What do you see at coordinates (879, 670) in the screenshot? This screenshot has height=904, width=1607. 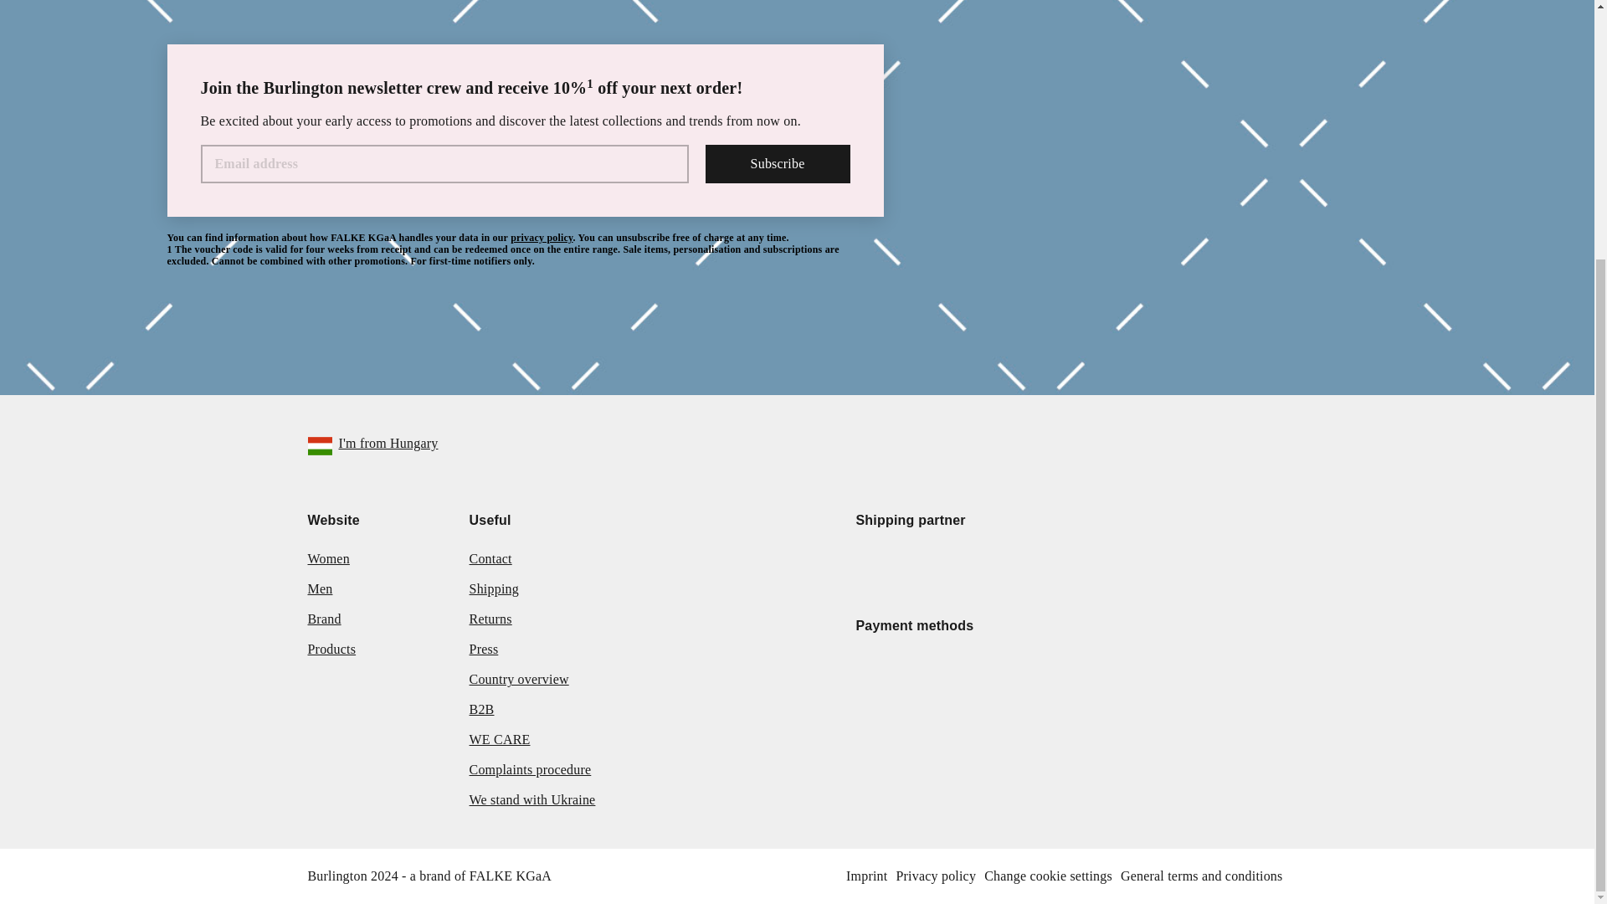 I see `Mastercard` at bounding box center [879, 670].